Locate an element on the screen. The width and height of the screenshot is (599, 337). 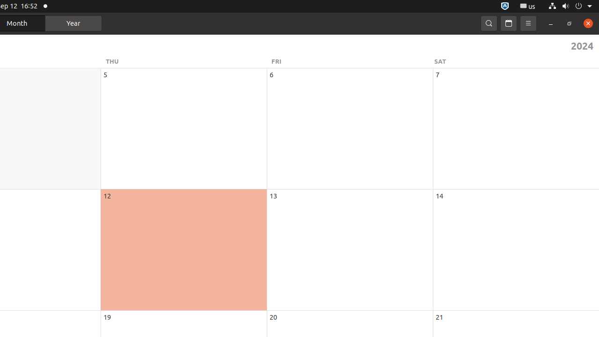
THU is located at coordinates (187, 61).